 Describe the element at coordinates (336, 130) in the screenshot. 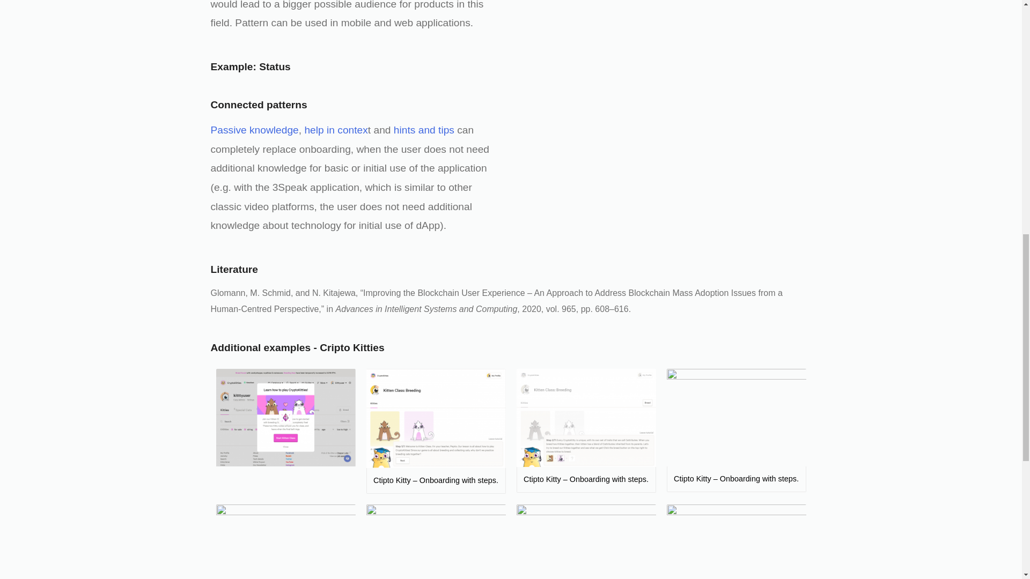

I see `help in contex` at that location.